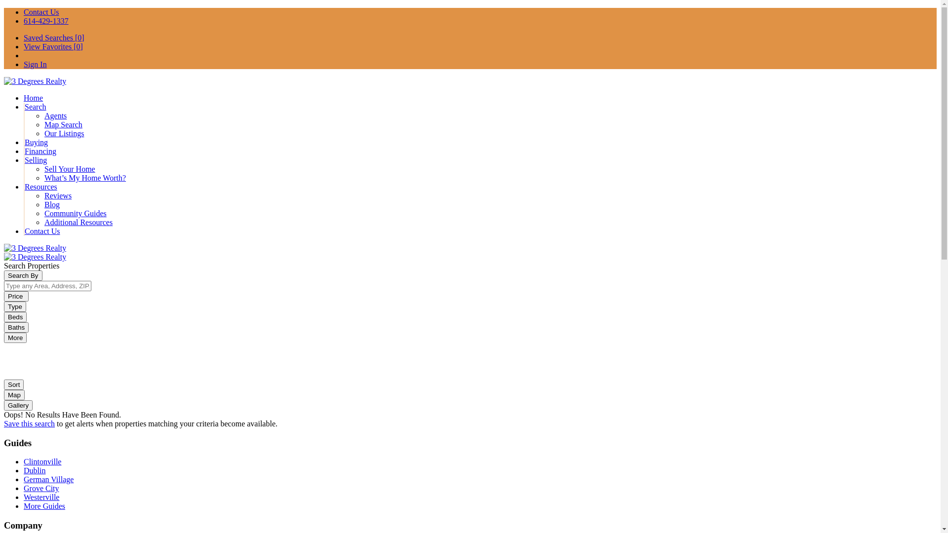  I want to click on Dublin, so click(35, 471).